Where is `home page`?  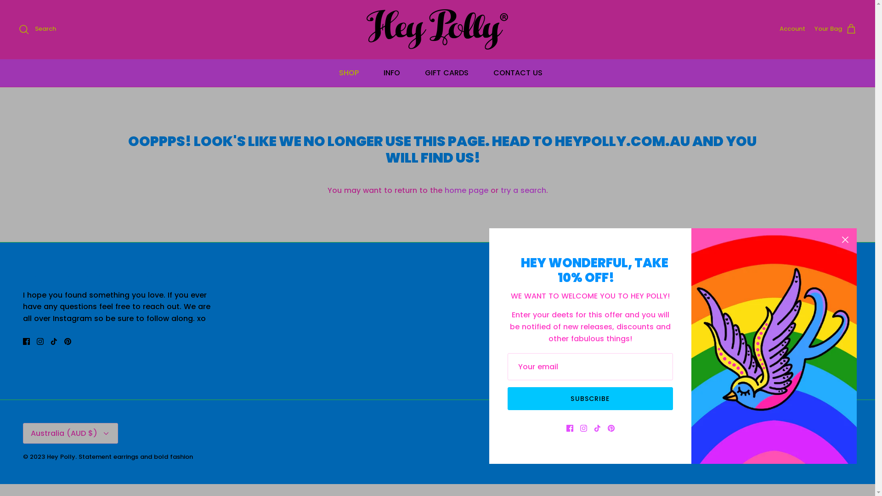
home page is located at coordinates (467, 190).